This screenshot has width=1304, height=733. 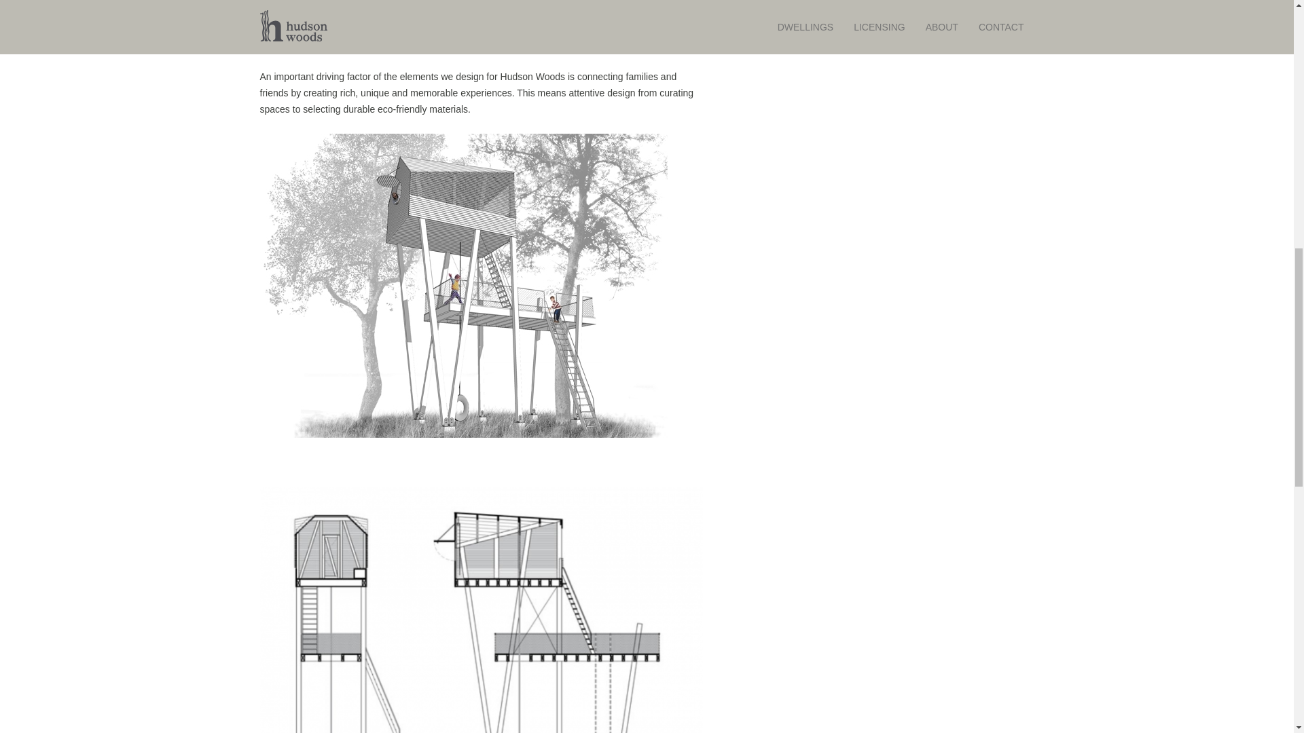 I want to click on Richlite, so click(x=538, y=27).